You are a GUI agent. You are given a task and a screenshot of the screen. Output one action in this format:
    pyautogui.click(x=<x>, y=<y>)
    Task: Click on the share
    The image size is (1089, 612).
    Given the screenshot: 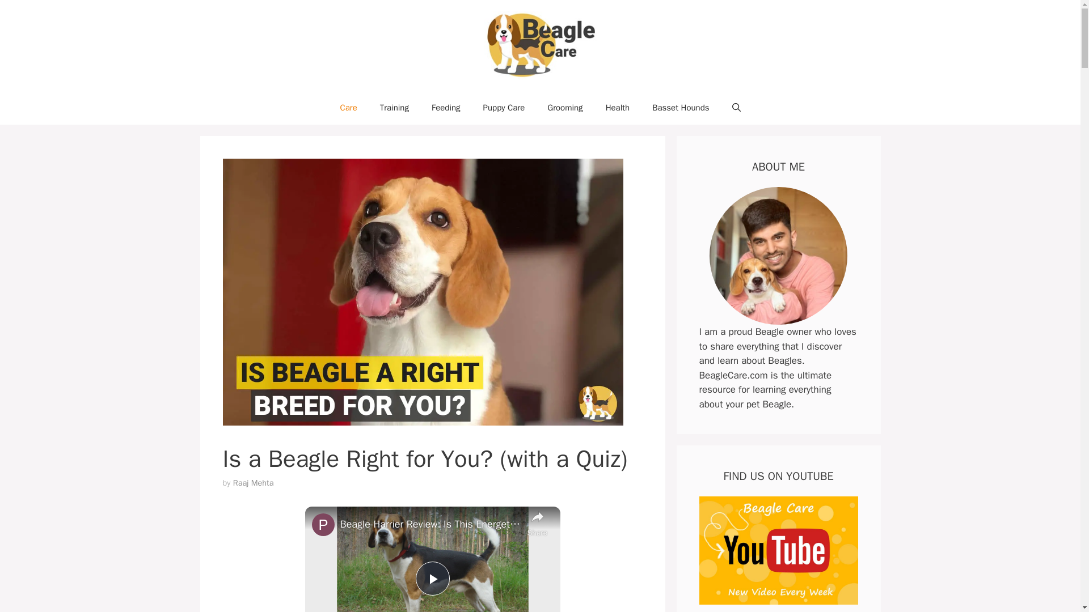 What is the action you would take?
    pyautogui.click(x=537, y=522)
    